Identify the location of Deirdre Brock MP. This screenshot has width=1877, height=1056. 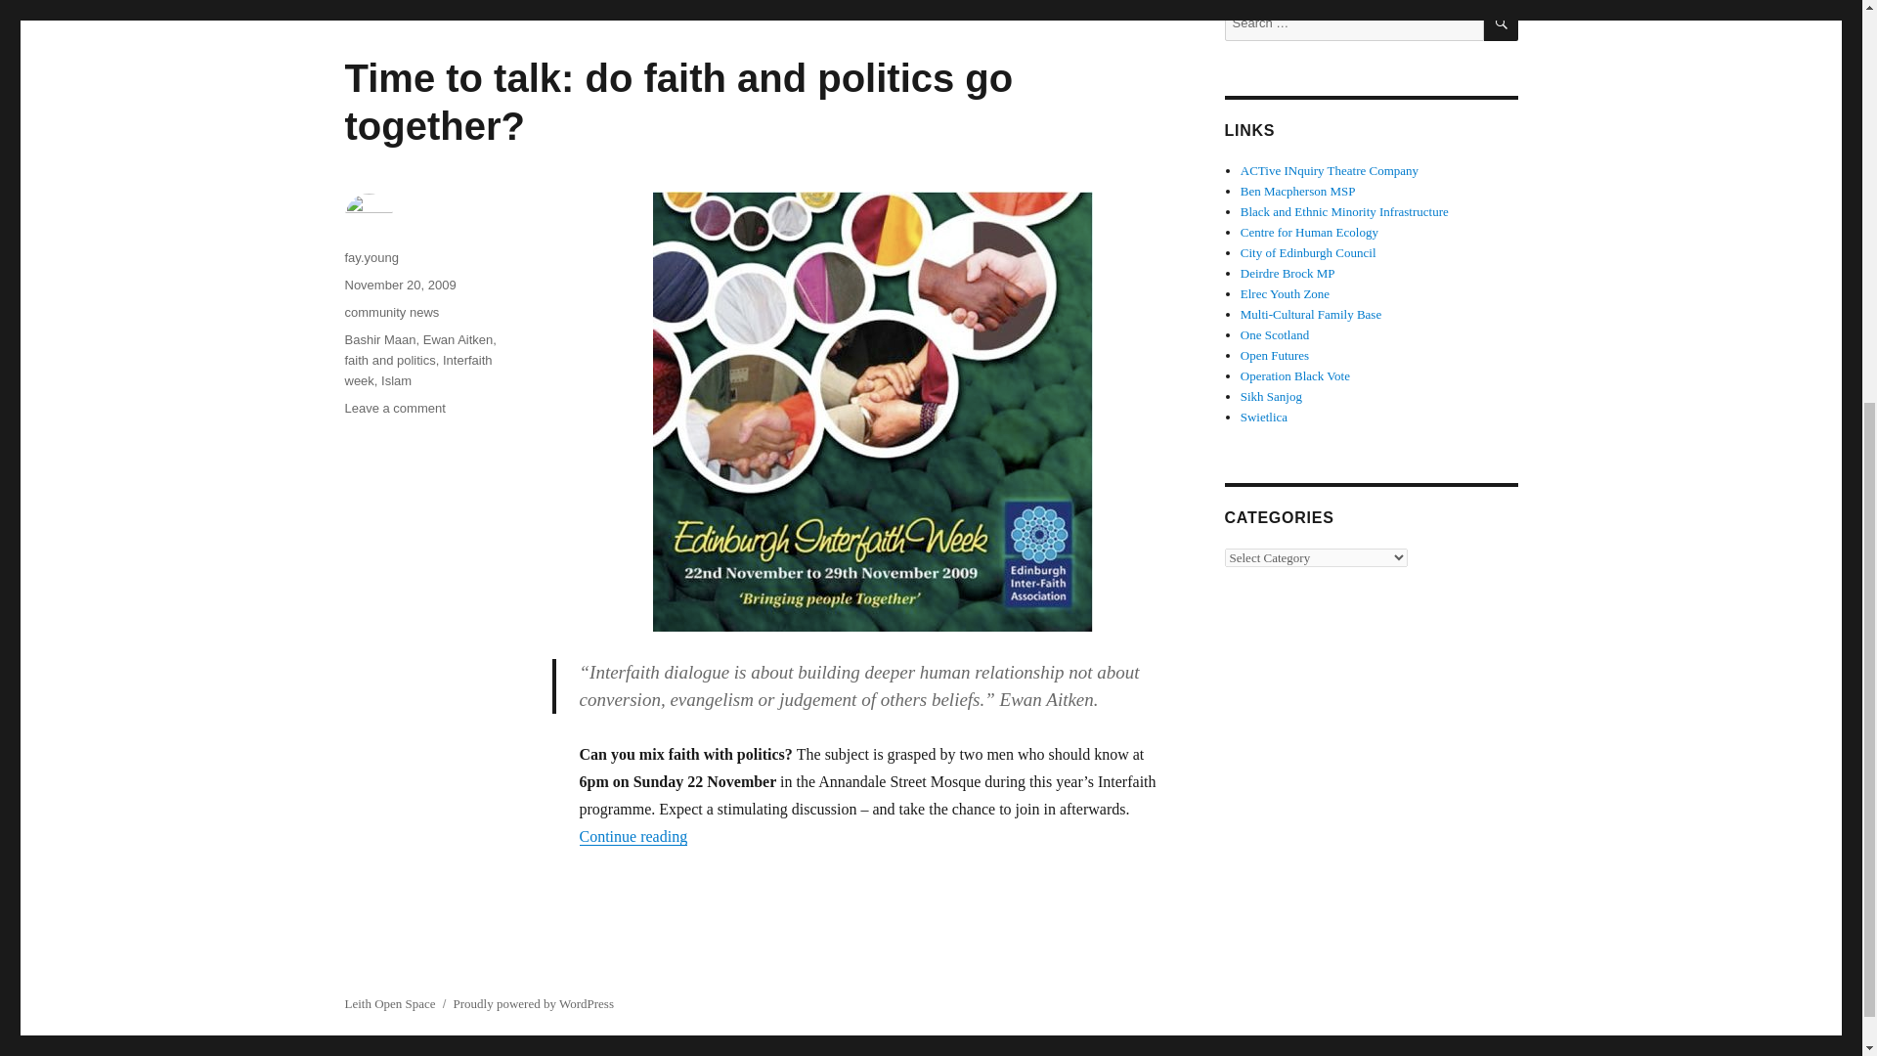
(1288, 274).